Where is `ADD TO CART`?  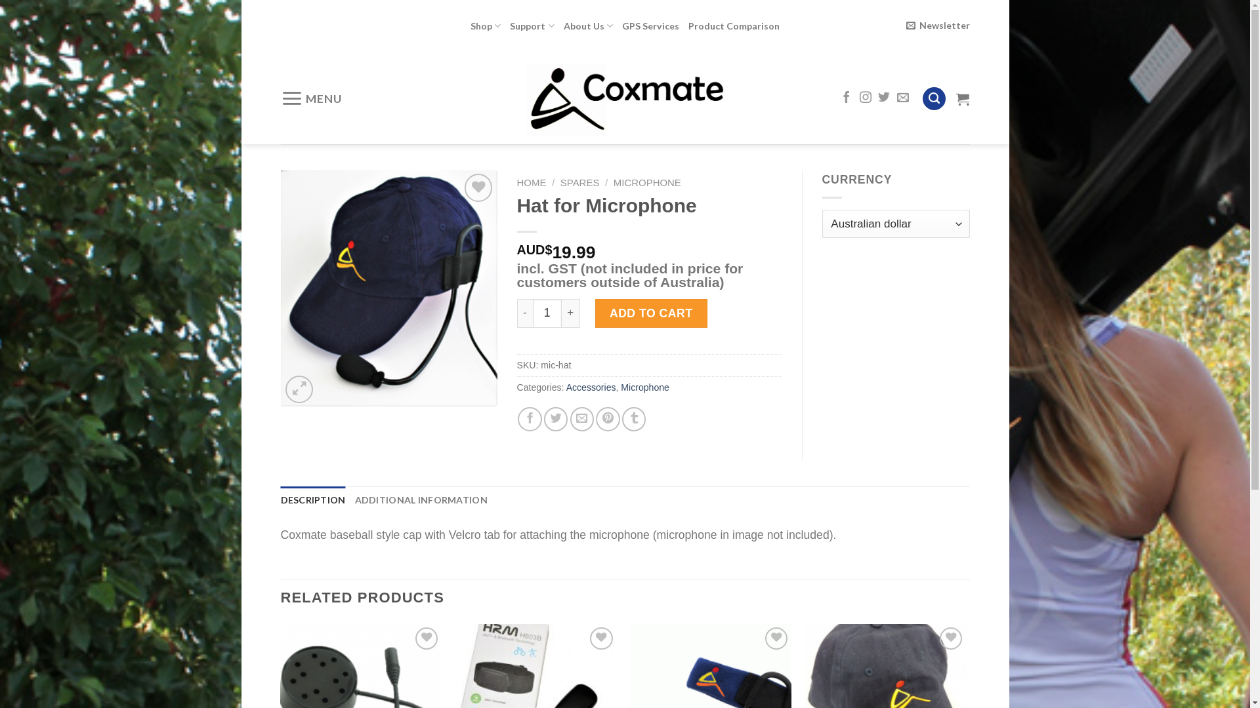 ADD TO CART is located at coordinates (651, 313).